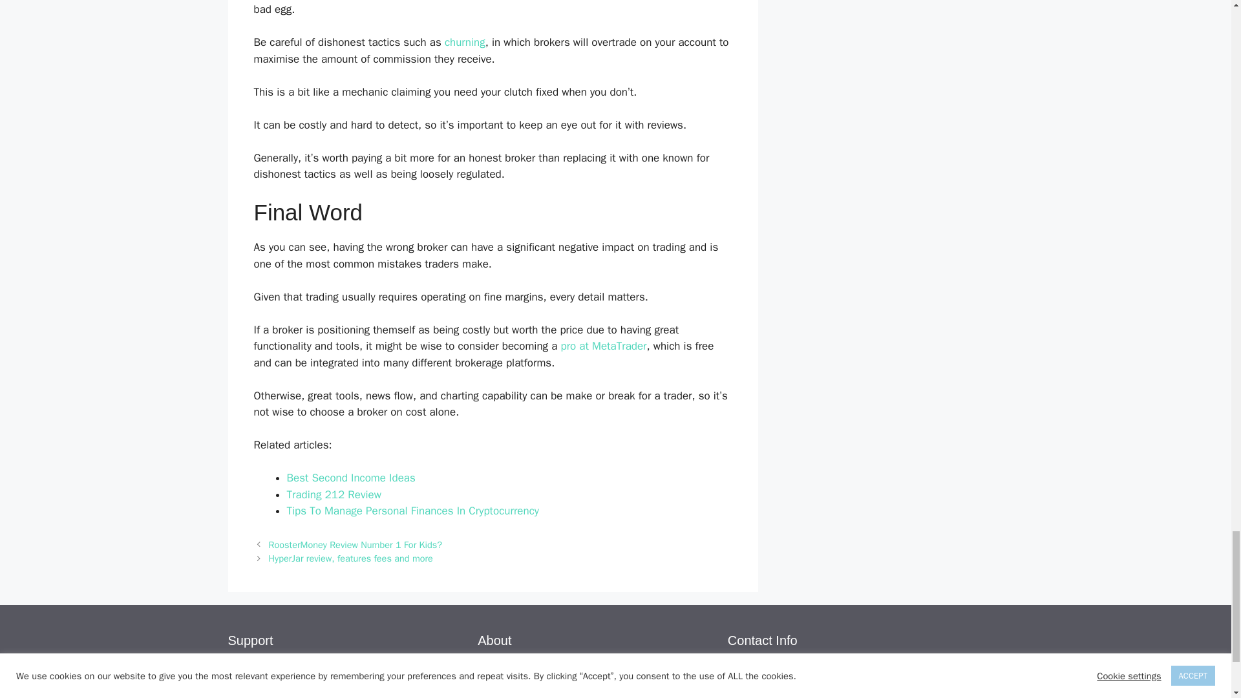  I want to click on HyperJar review, features fees and more, so click(351, 558).